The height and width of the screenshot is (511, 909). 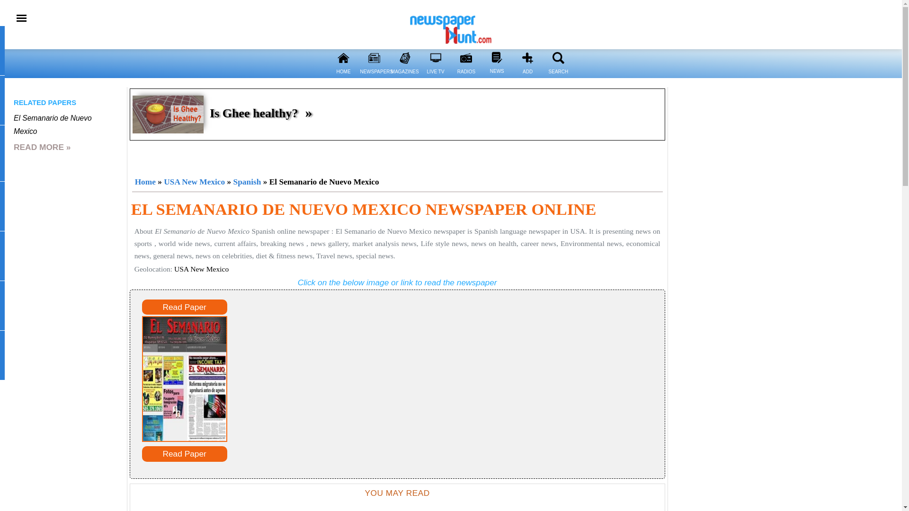 I want to click on ADD PAPER, so click(x=527, y=58).